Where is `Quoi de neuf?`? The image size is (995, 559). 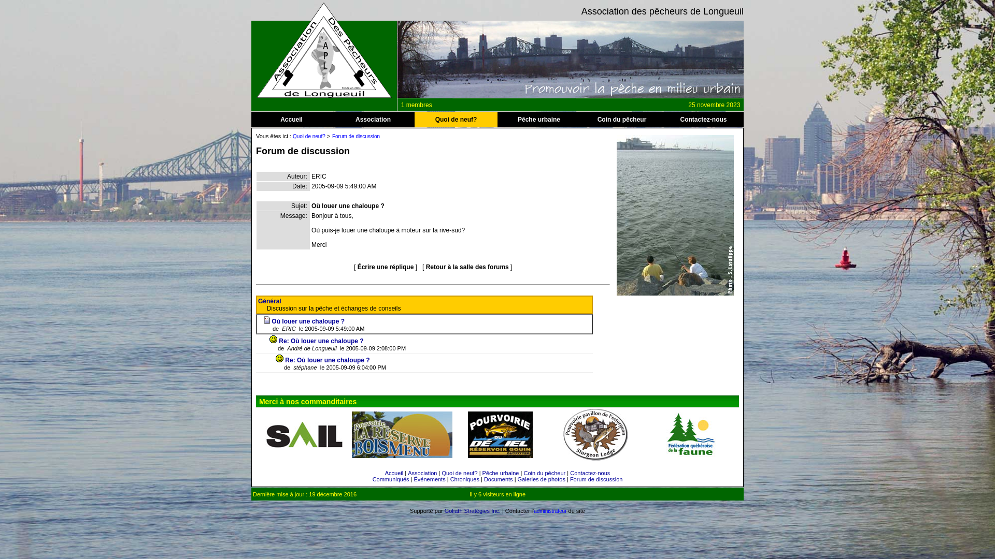 Quoi de neuf? is located at coordinates (309, 137).